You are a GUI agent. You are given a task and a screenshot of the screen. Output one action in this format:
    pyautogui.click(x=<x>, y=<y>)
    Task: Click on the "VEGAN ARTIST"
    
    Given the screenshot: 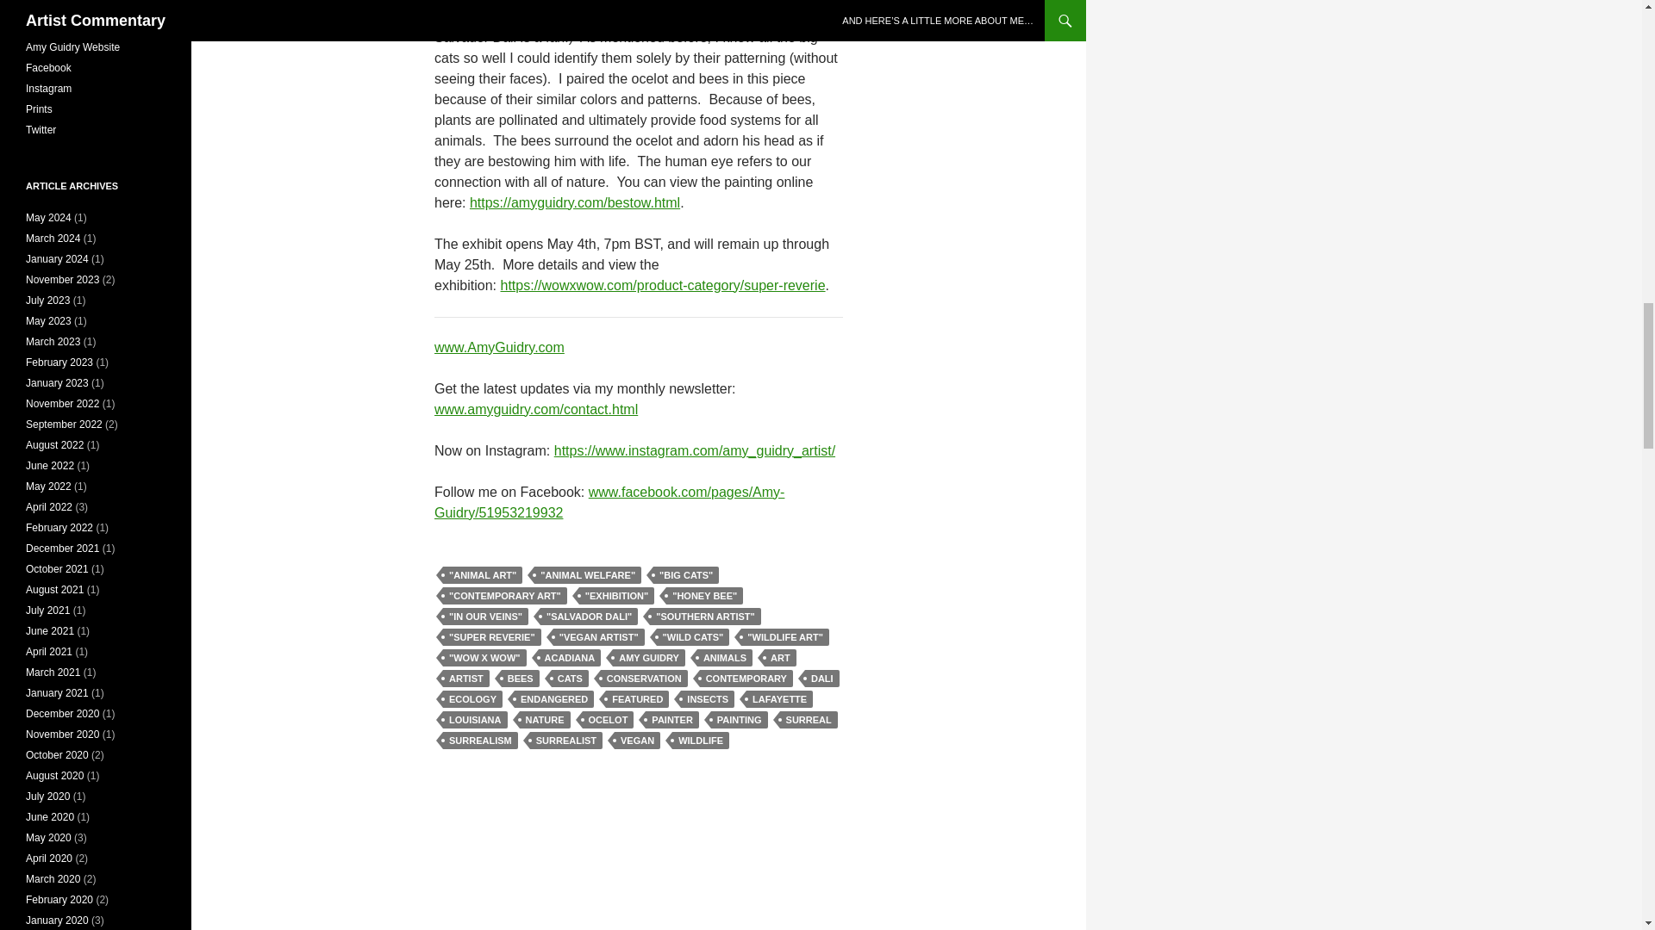 What is the action you would take?
    pyautogui.click(x=598, y=637)
    